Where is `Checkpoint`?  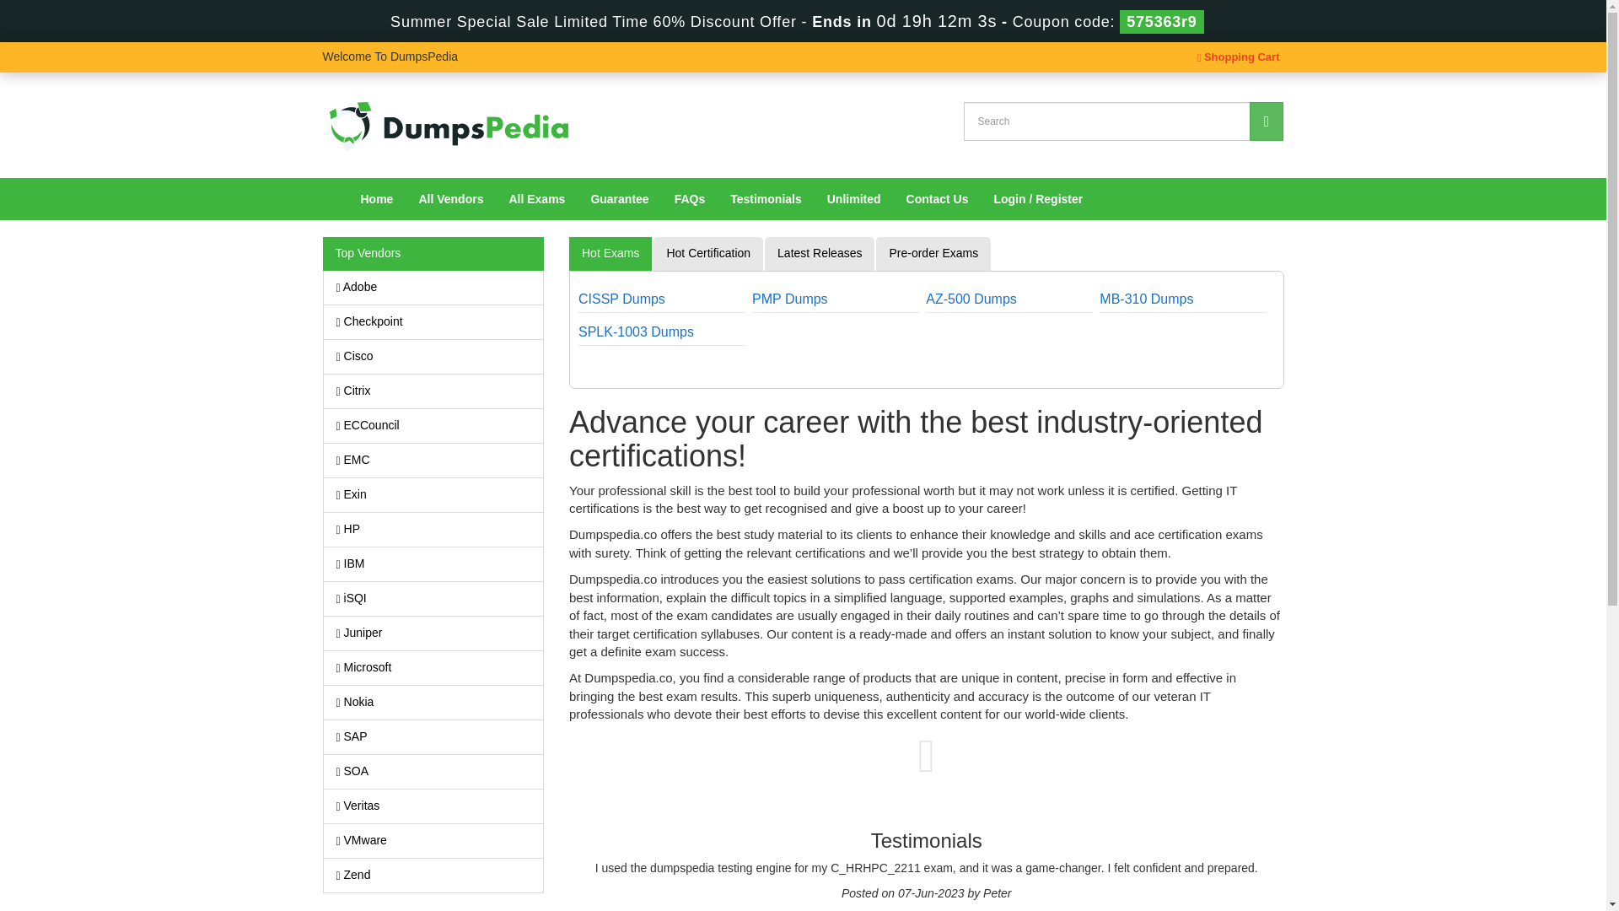
Checkpoint is located at coordinates (433, 321).